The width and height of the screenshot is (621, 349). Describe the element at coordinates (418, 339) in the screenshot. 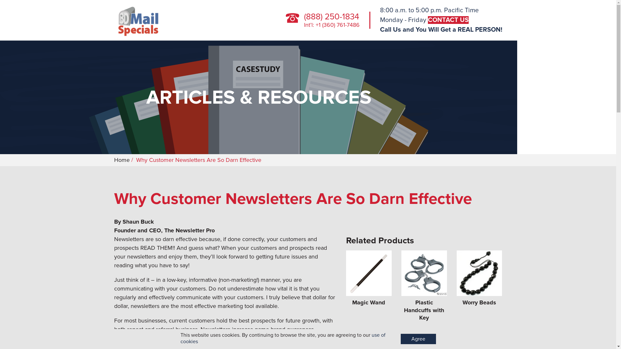

I see `Agree` at that location.